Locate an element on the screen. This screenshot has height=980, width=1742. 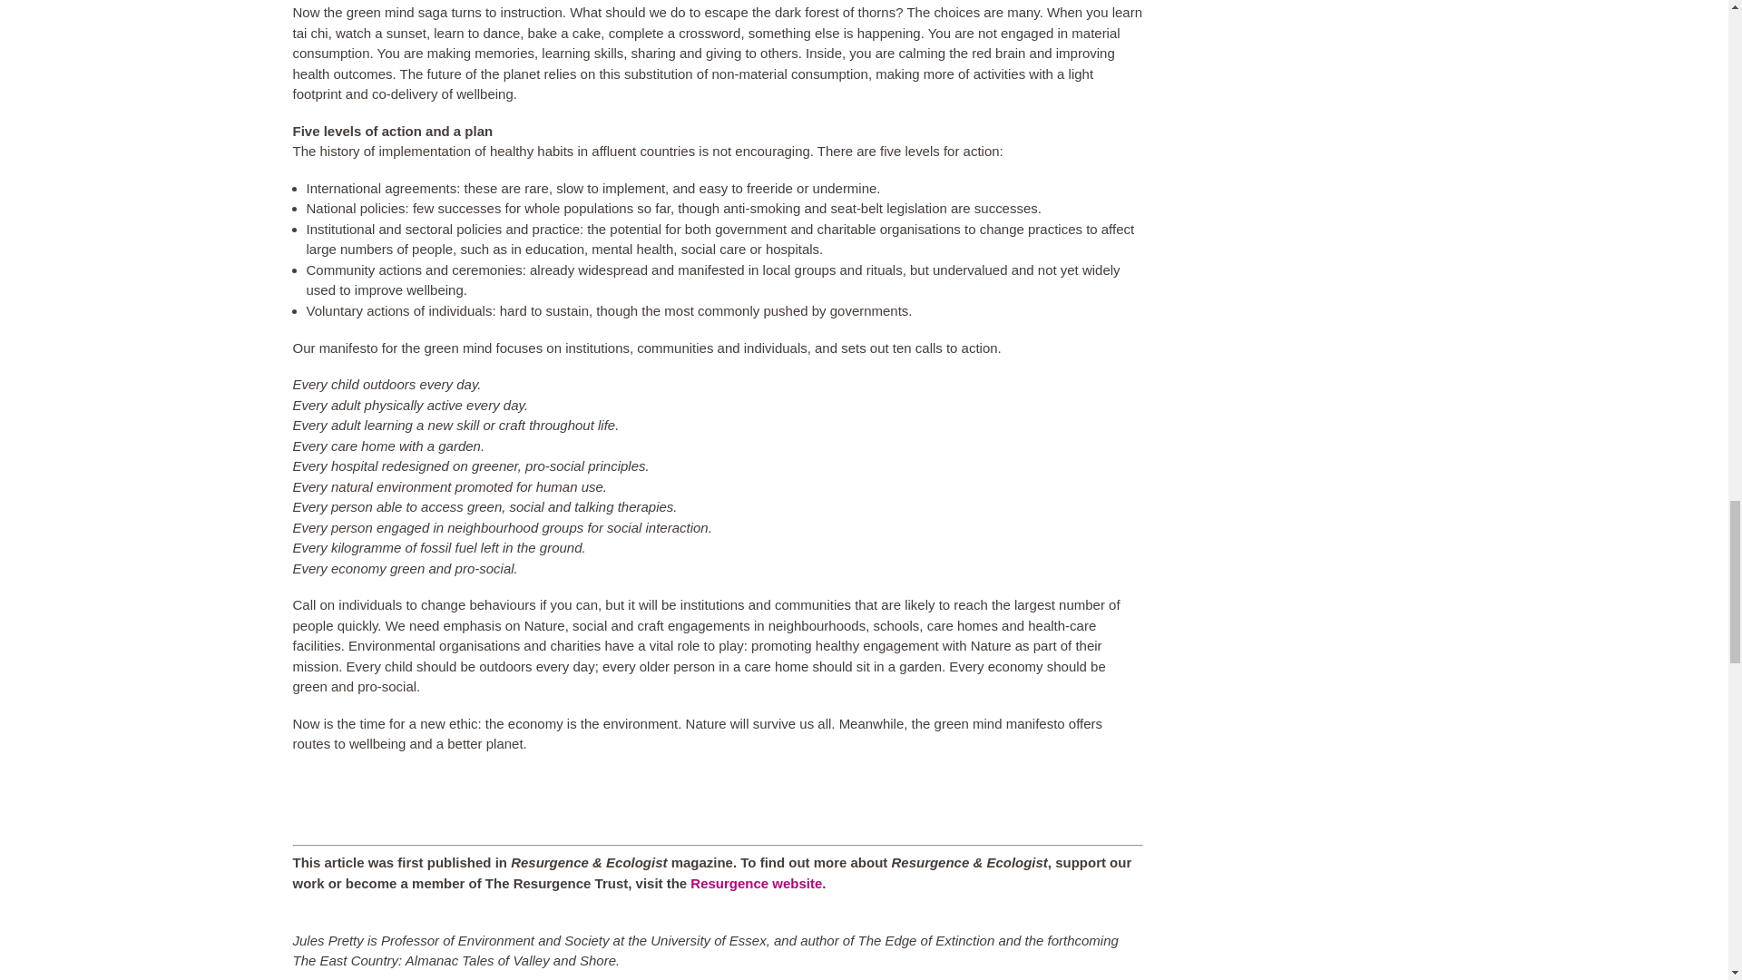
Resurgence website is located at coordinates (756, 883).